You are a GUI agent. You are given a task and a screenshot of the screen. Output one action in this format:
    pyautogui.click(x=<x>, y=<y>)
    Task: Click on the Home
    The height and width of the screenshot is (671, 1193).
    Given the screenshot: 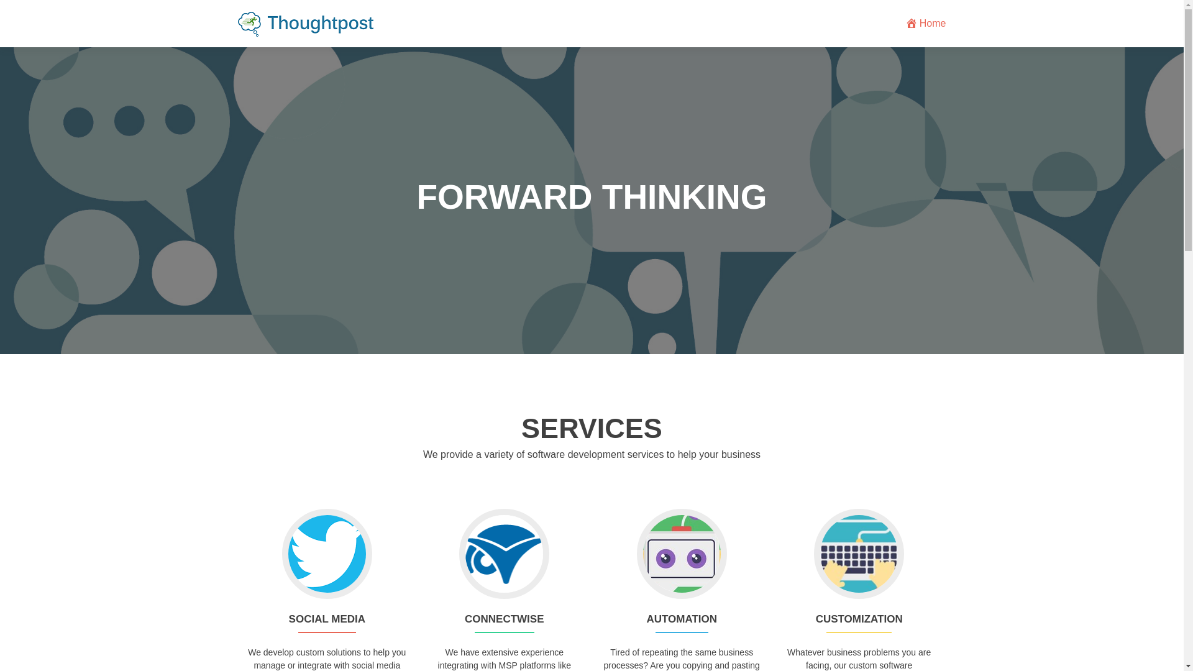 What is the action you would take?
    pyautogui.click(x=926, y=24)
    